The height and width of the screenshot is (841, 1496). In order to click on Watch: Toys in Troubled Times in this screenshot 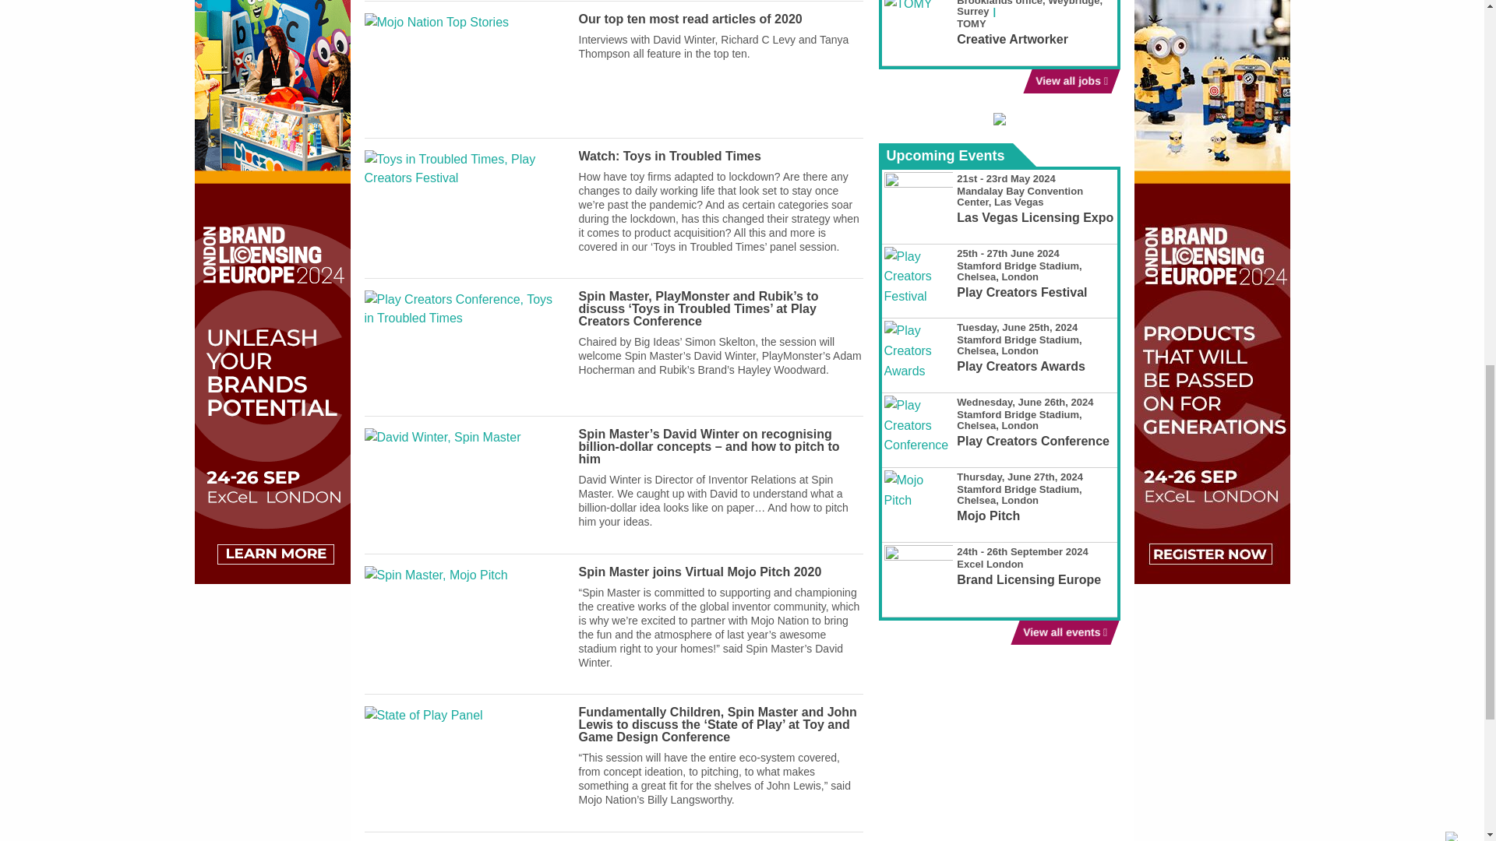, I will do `click(464, 207)`.